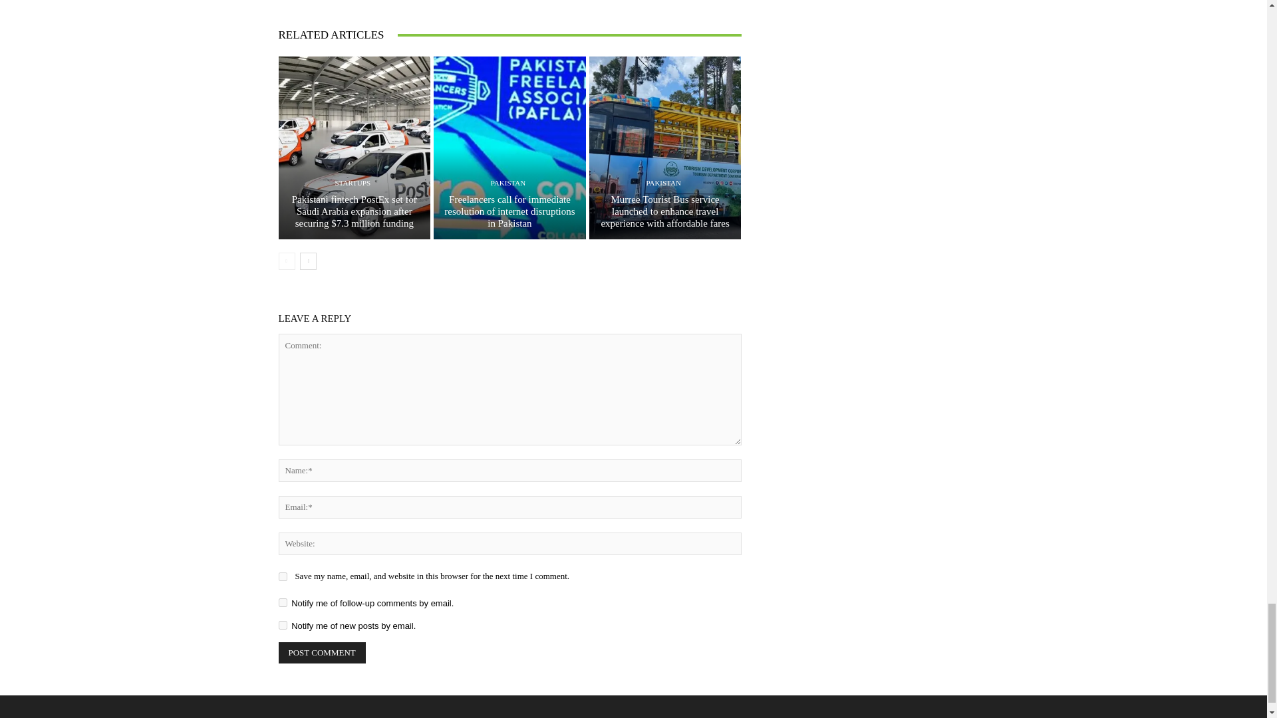  I want to click on subscribe, so click(282, 602).